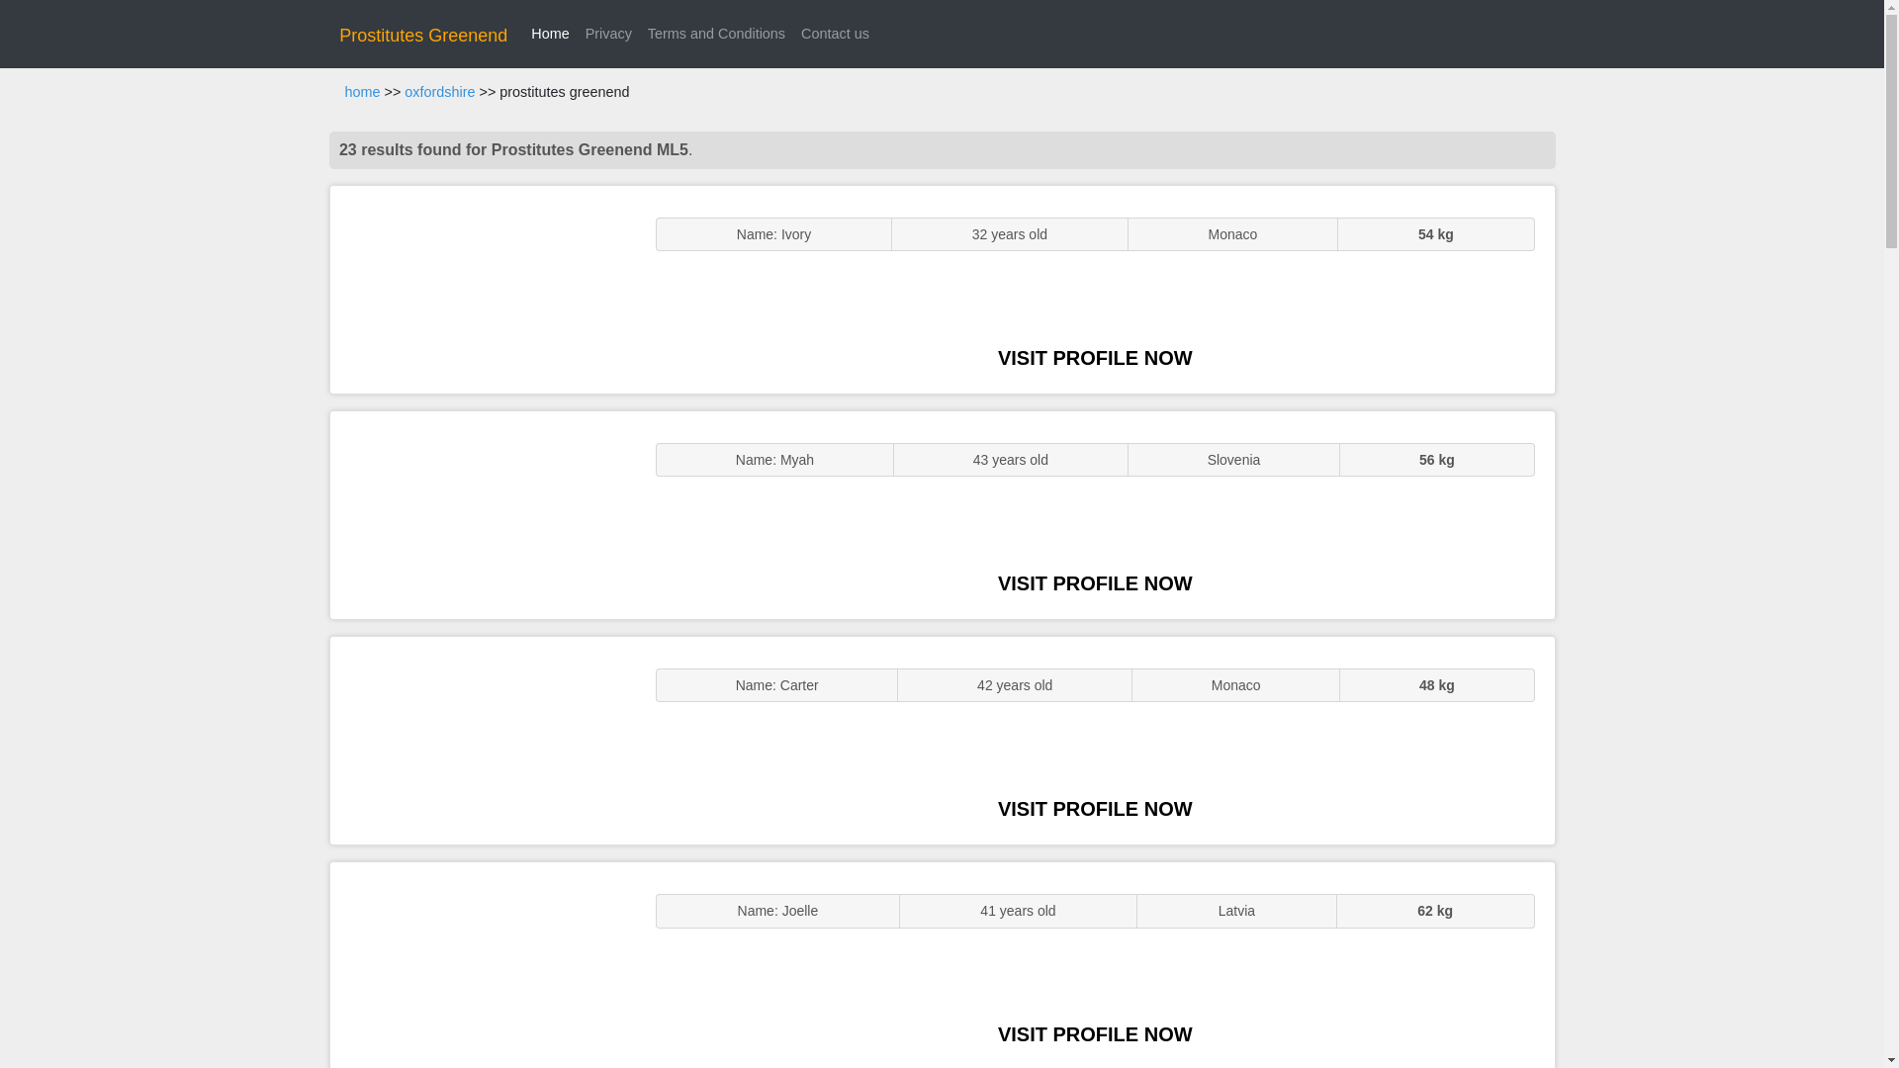 This screenshot has height=1068, width=1899. What do you see at coordinates (1095, 582) in the screenshot?
I see `VISIT PROFILE NOW` at bounding box center [1095, 582].